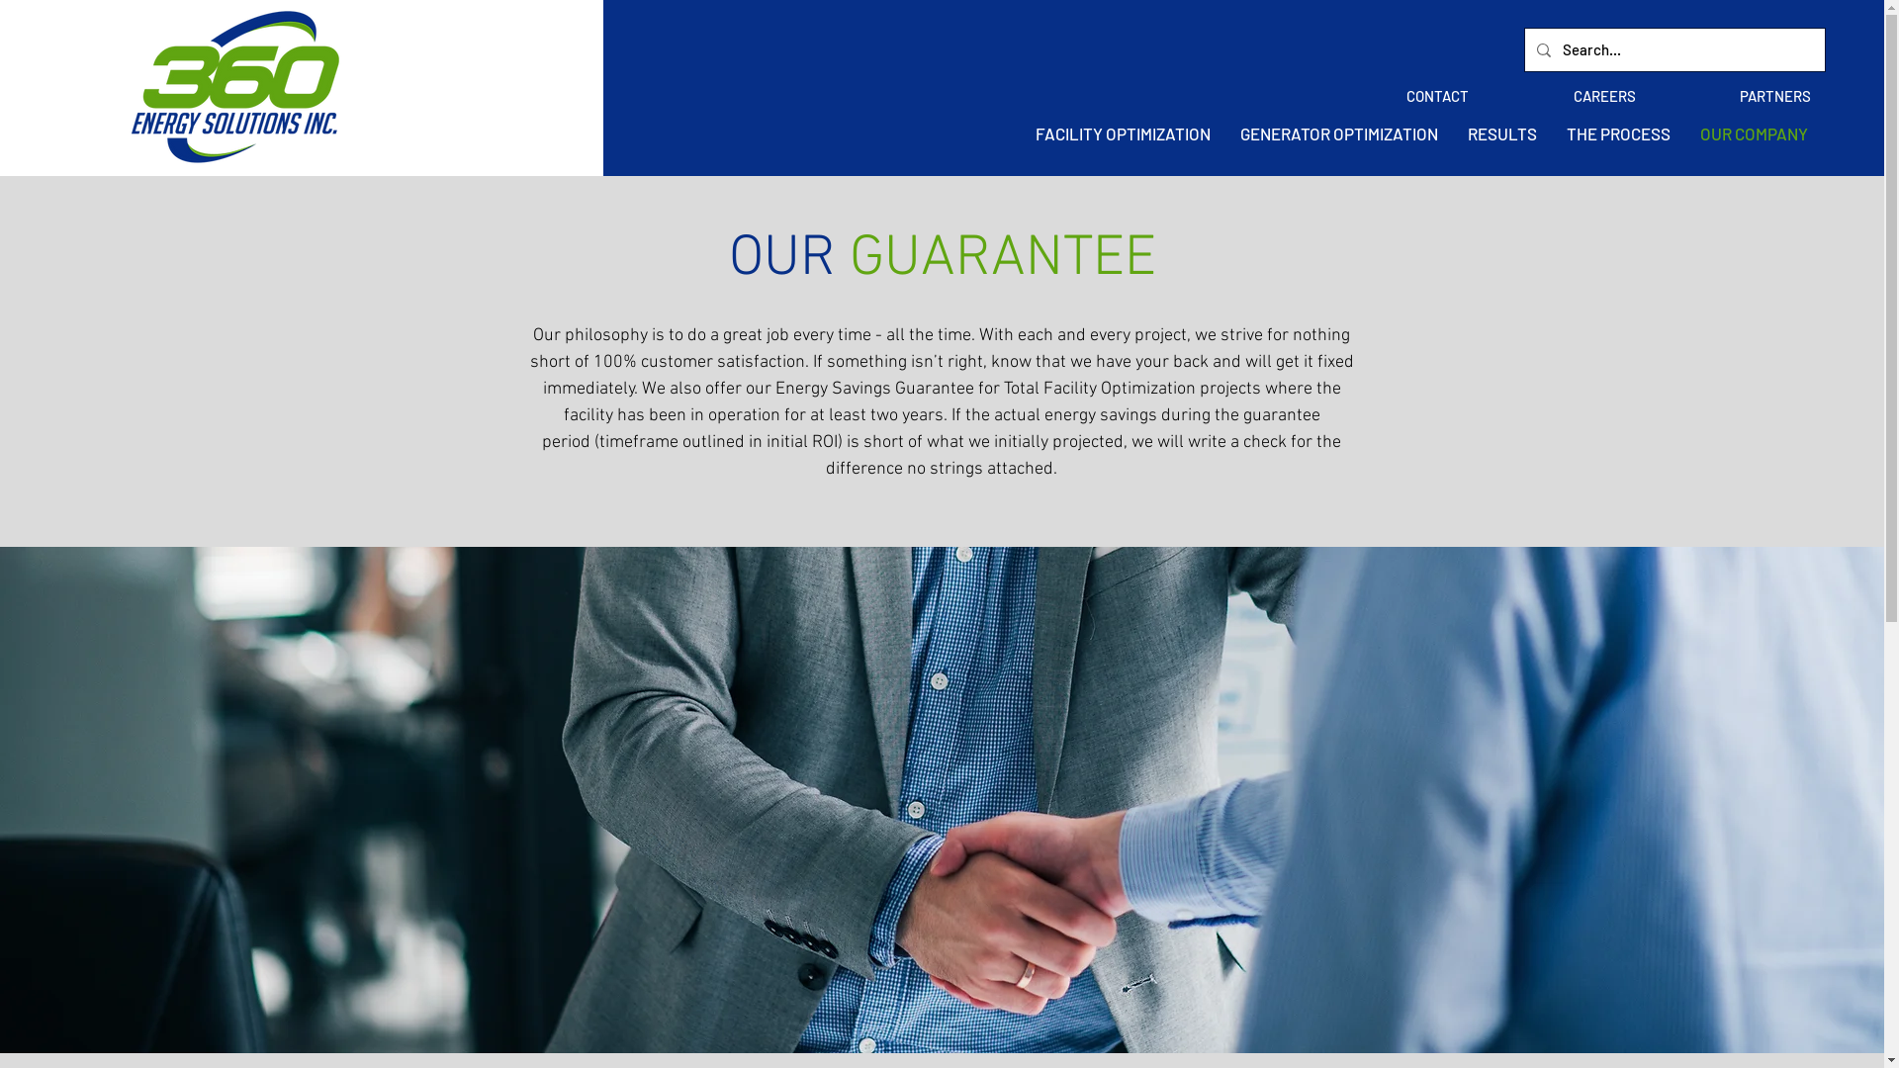  What do you see at coordinates (1502, 133) in the screenshot?
I see `RESULTS` at bounding box center [1502, 133].